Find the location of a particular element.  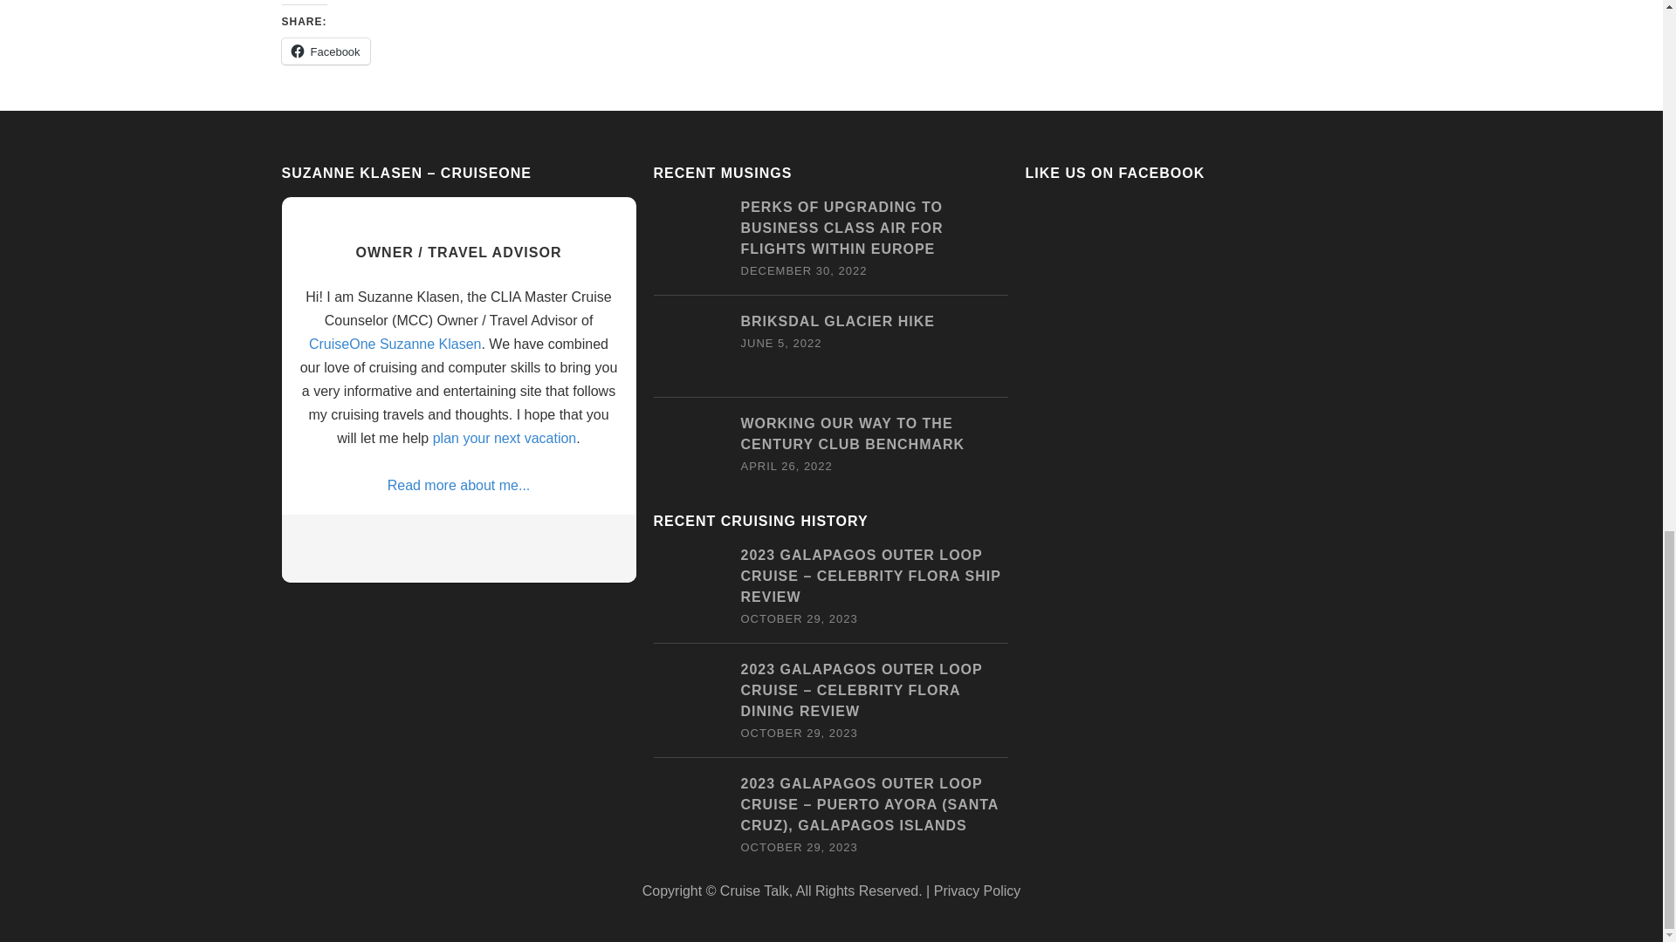

Click to share on Facebook is located at coordinates (325, 51).